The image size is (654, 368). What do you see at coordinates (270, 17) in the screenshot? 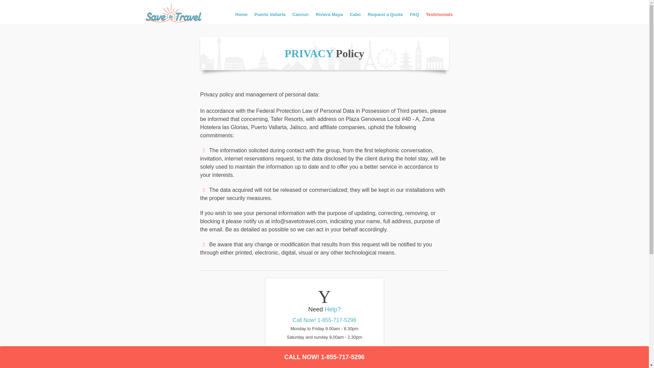
I see `Puerto Vallarta` at bounding box center [270, 17].